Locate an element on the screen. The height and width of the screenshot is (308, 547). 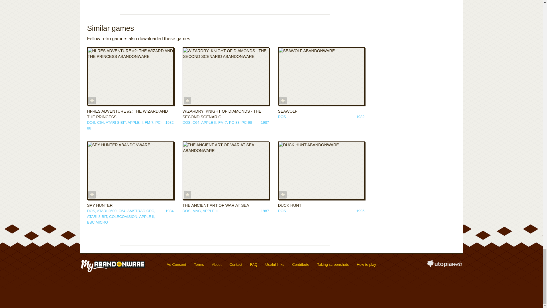
Visit utopiaweb website is located at coordinates (444, 266).